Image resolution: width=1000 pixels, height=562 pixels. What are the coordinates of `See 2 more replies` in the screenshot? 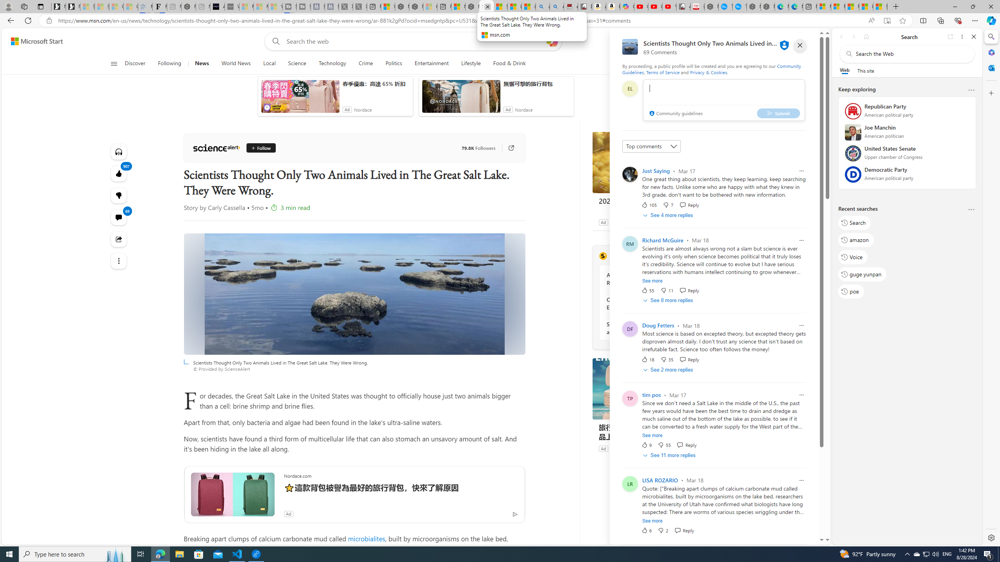 It's located at (669, 370).